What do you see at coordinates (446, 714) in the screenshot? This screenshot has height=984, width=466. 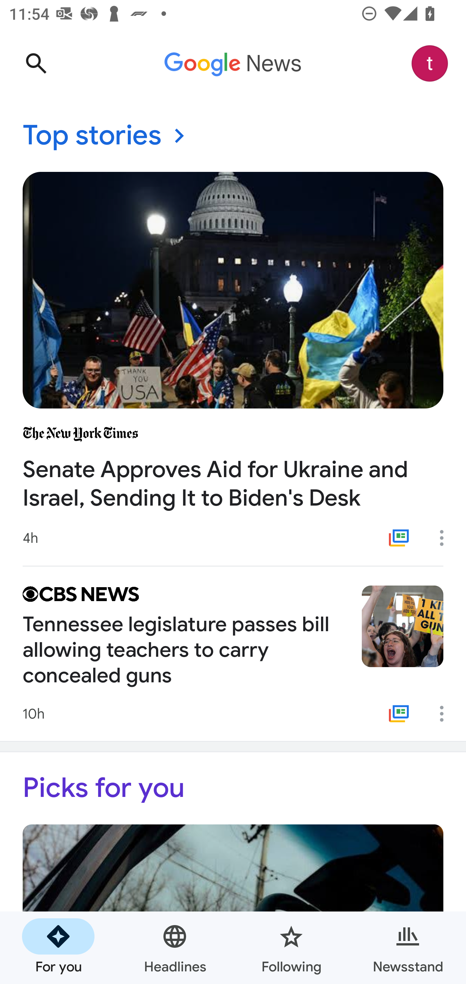 I see `More options` at bounding box center [446, 714].